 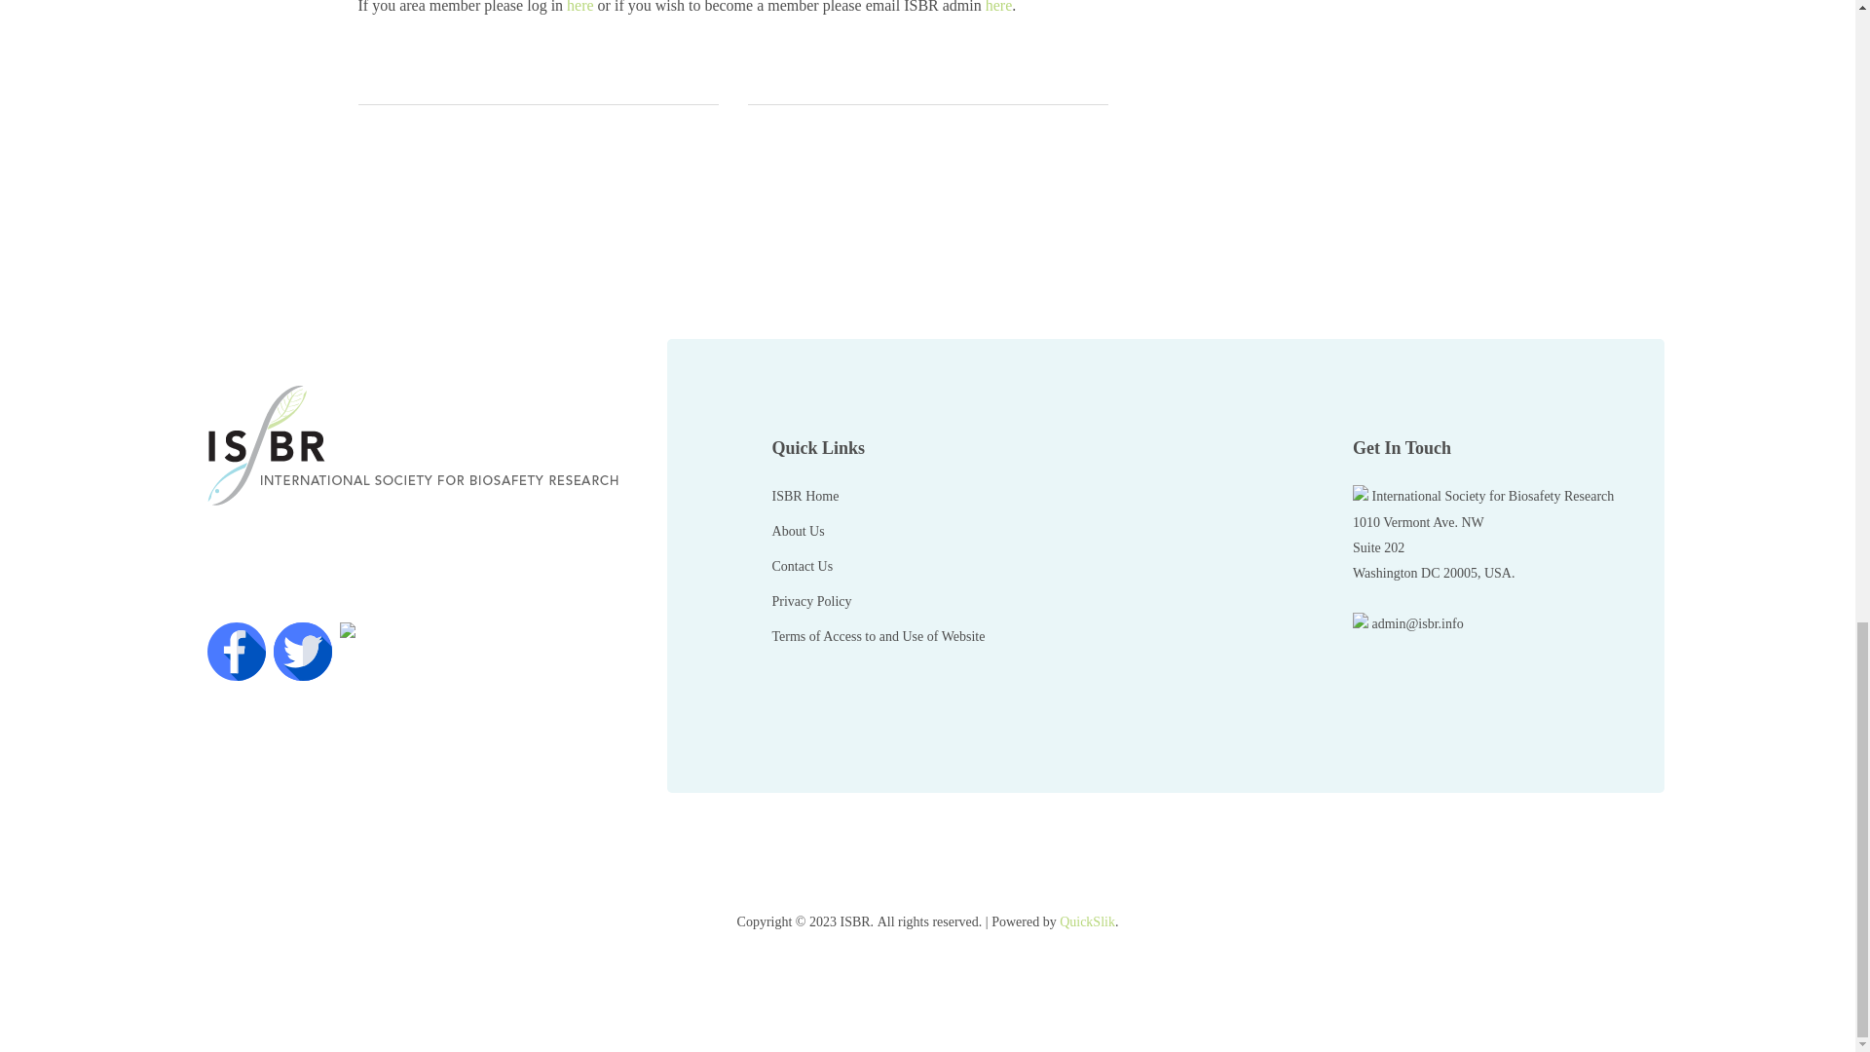 I want to click on About Us, so click(x=798, y=532).